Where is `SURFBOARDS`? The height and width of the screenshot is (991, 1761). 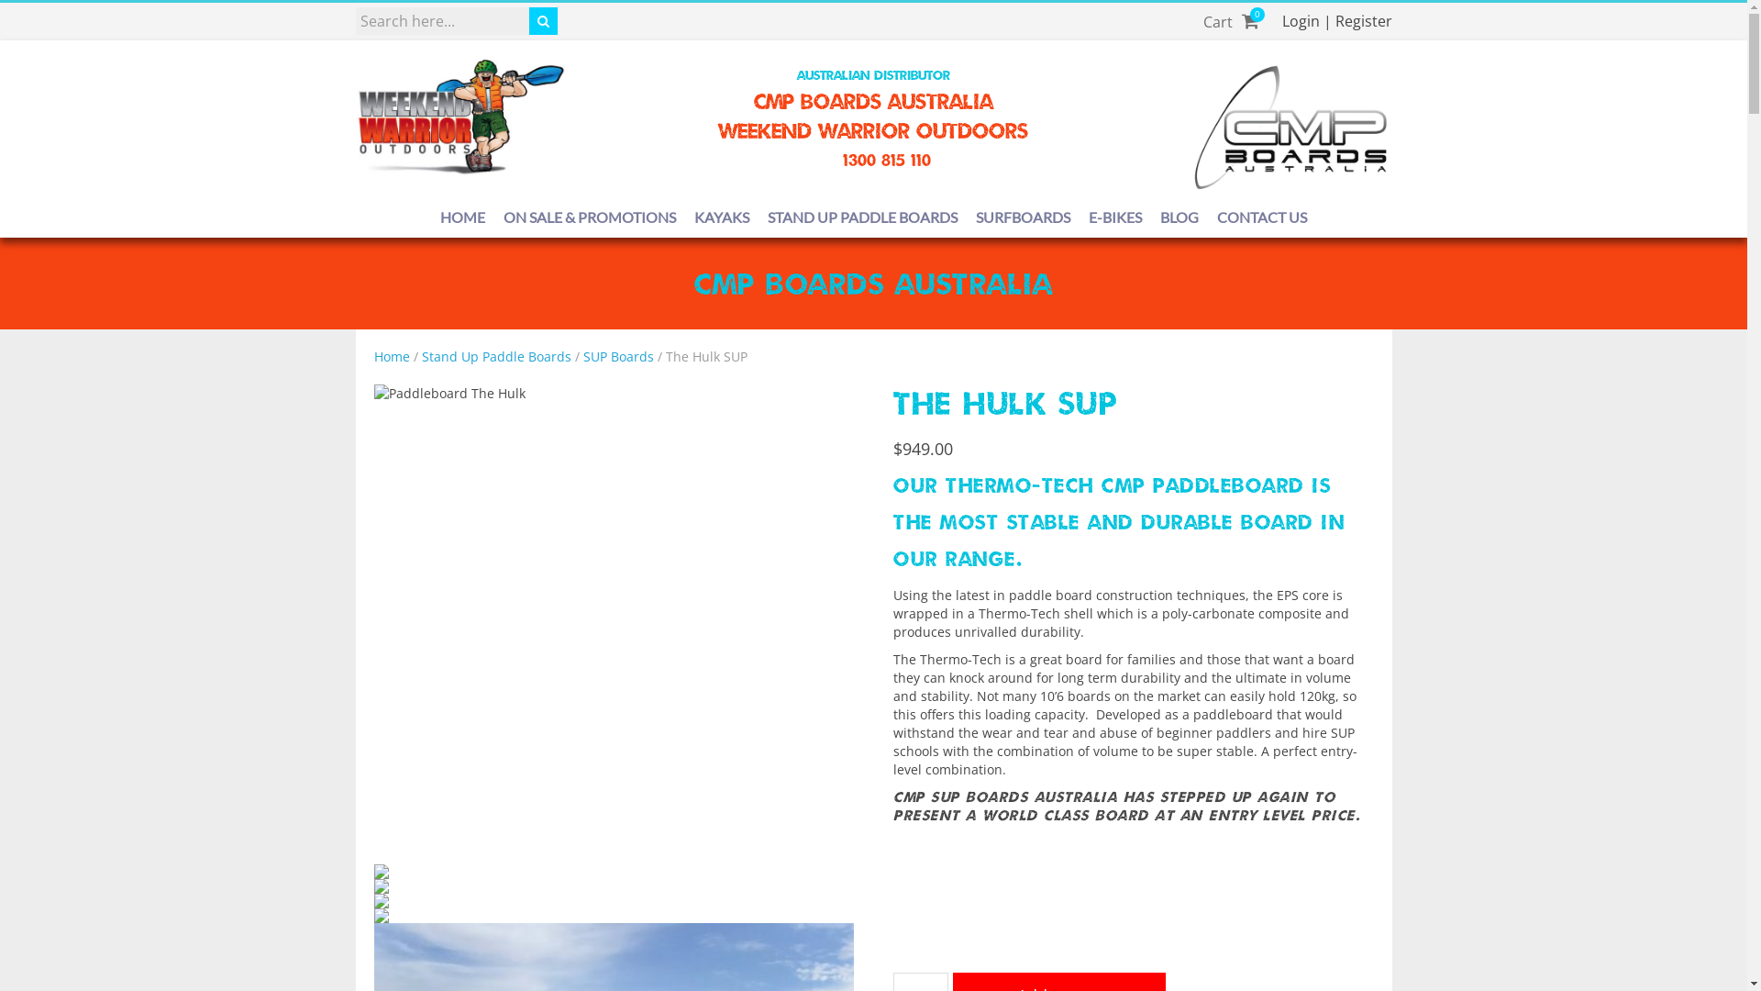 SURFBOARDS is located at coordinates (1024, 217).